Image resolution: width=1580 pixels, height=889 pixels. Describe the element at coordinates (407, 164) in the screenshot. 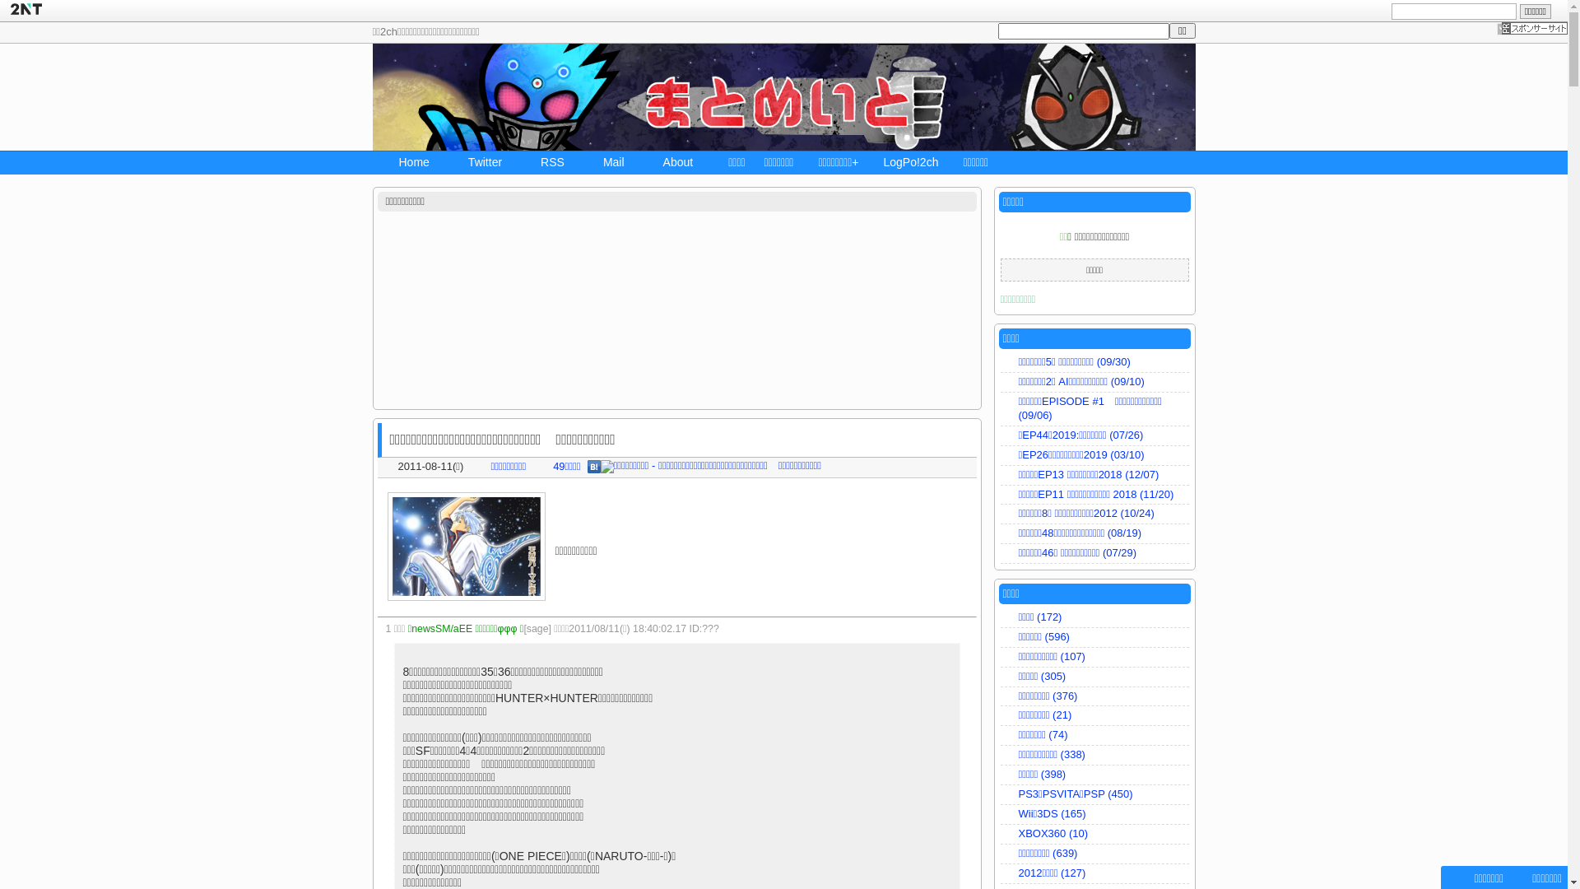

I see `Home` at that location.